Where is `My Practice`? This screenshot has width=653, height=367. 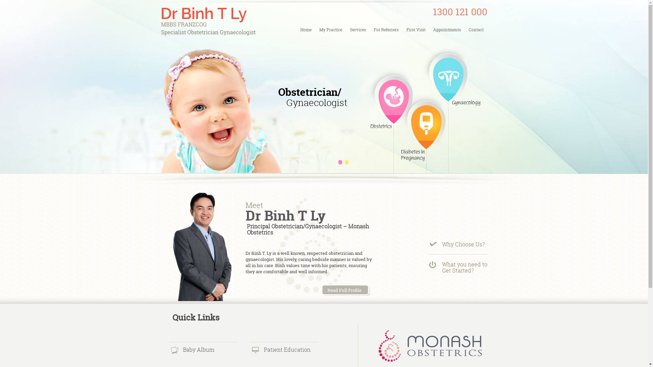 My Practice is located at coordinates (331, 30).